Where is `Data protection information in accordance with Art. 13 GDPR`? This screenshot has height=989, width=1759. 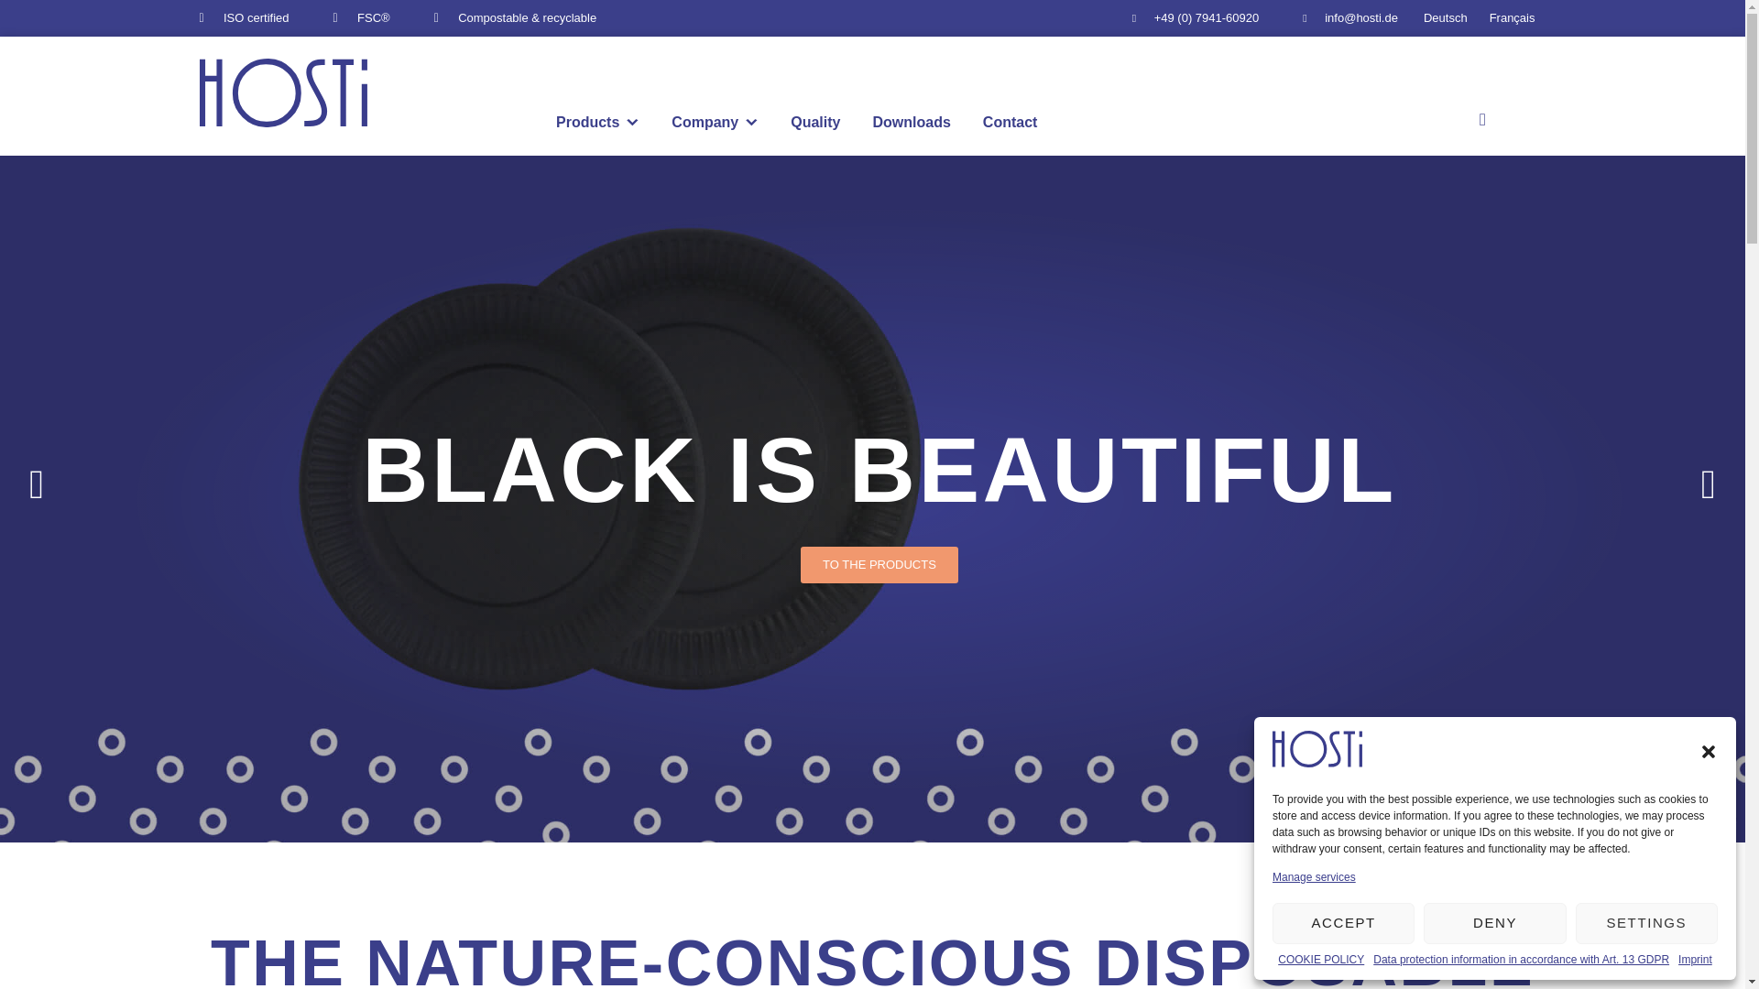 Data protection information in accordance with Art. 13 GDPR is located at coordinates (1521, 960).